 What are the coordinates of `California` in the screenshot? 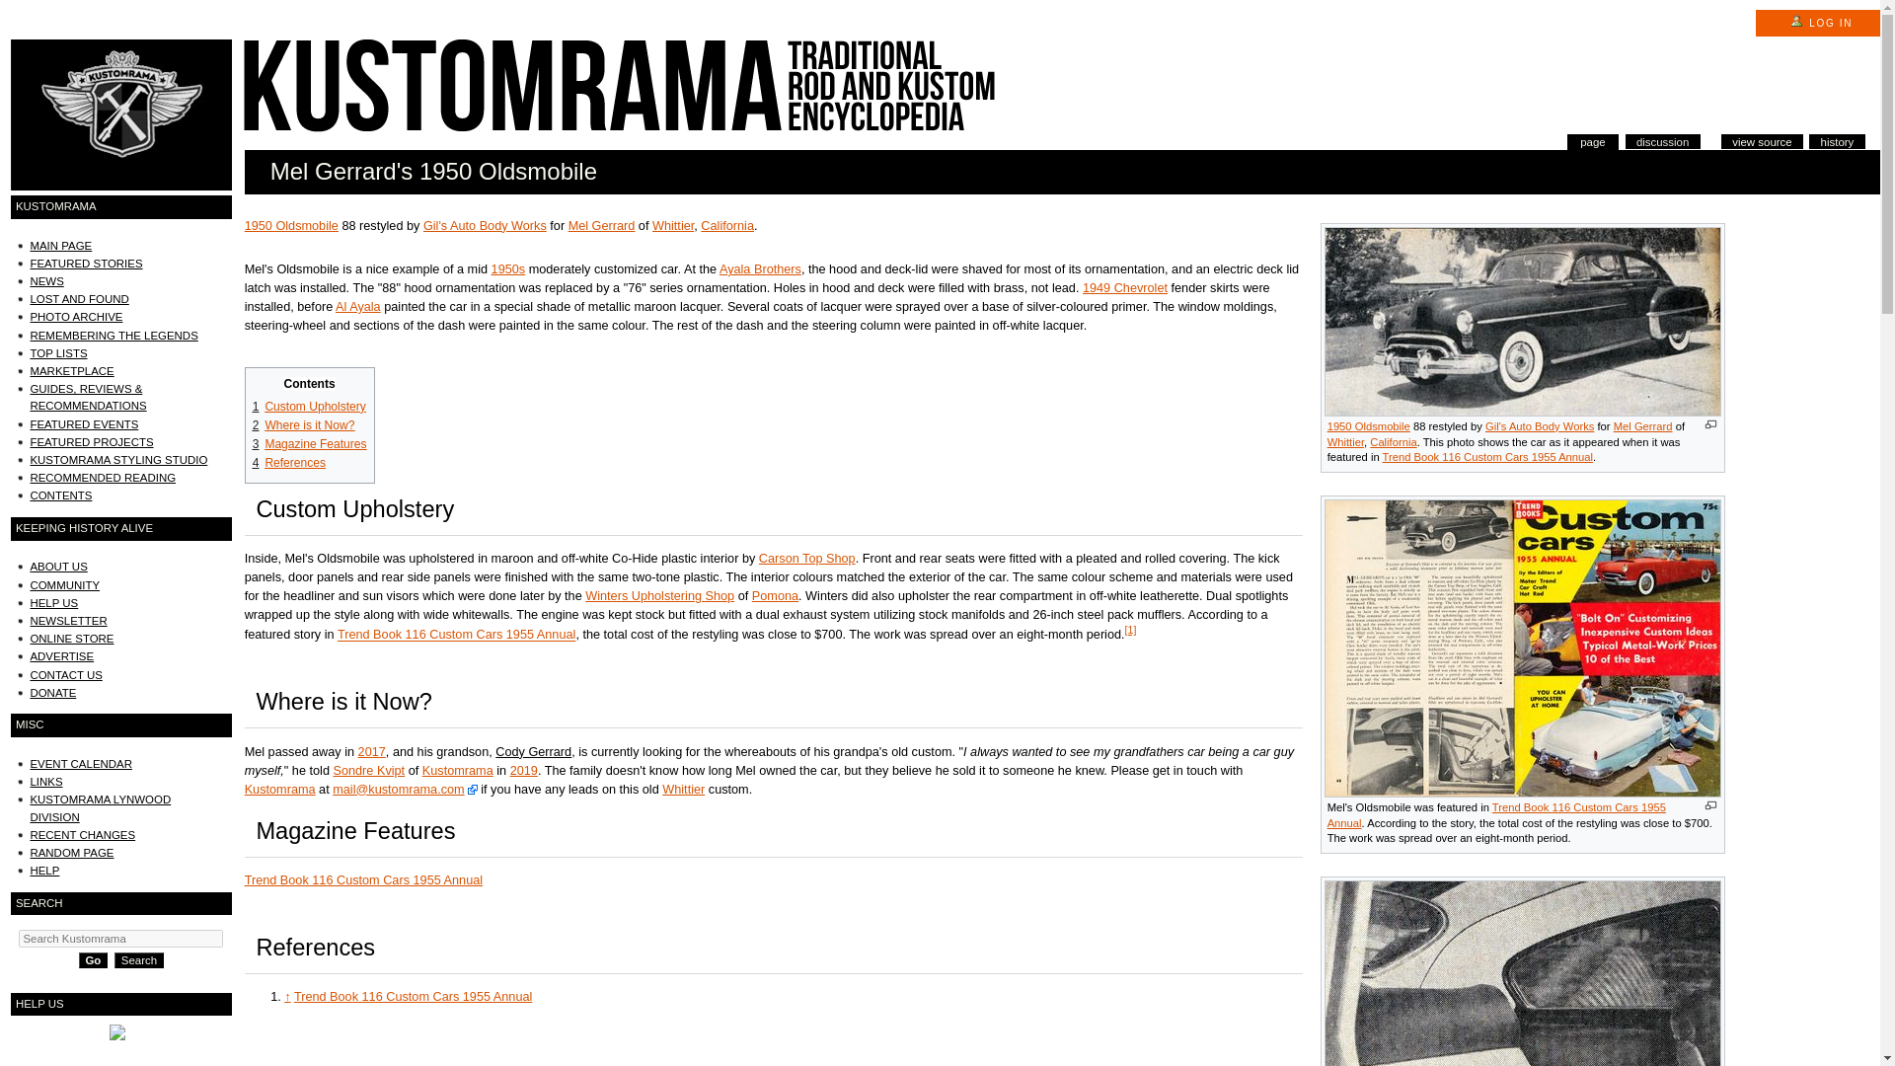 It's located at (1393, 441).